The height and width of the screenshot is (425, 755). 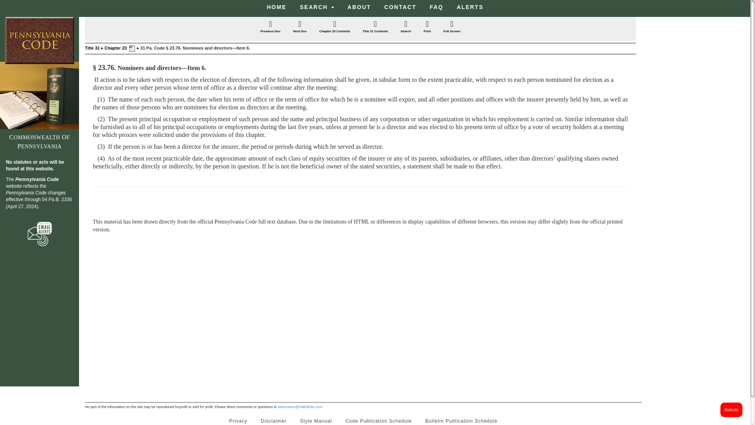 What do you see at coordinates (375, 28) in the screenshot?
I see `Title Table of Contents` at bounding box center [375, 28].